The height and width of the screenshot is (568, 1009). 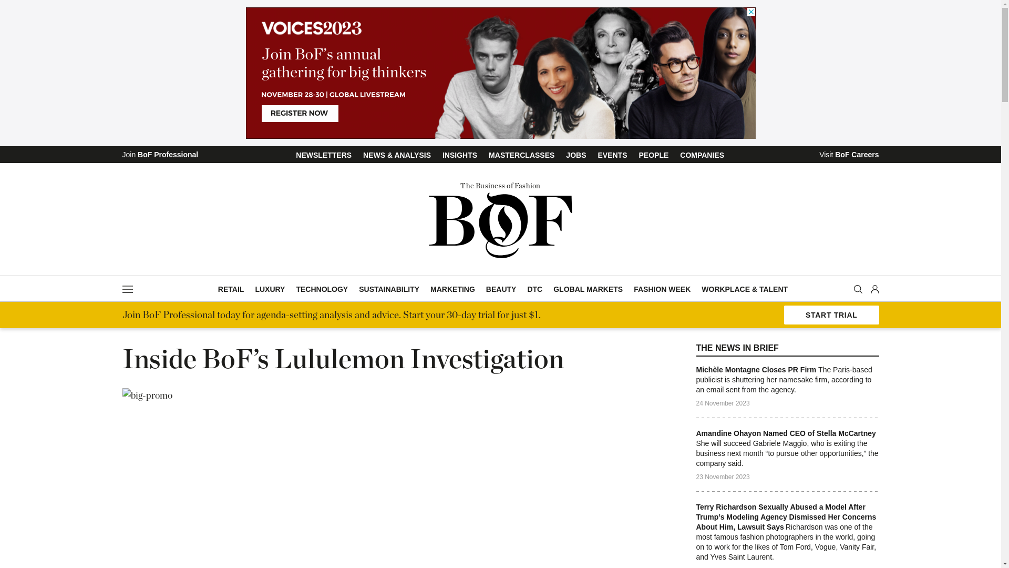 What do you see at coordinates (534, 289) in the screenshot?
I see `DTC` at bounding box center [534, 289].